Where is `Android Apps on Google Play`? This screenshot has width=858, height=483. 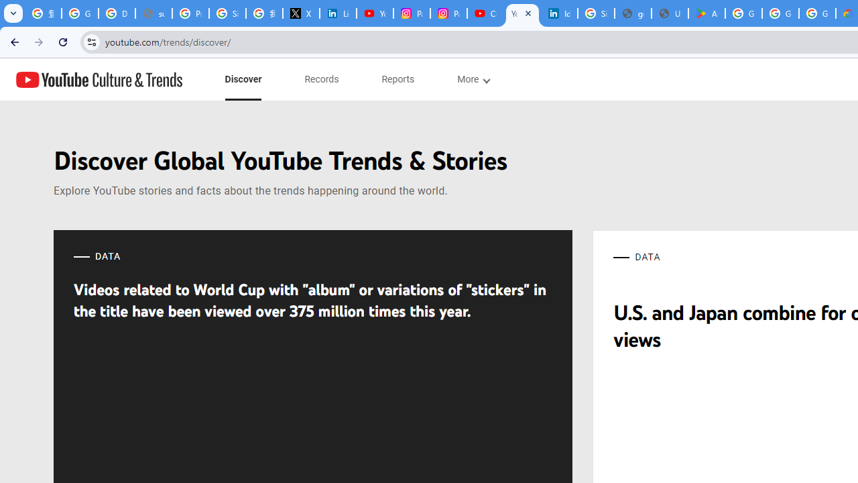
Android Apps on Google Play is located at coordinates (707, 13).